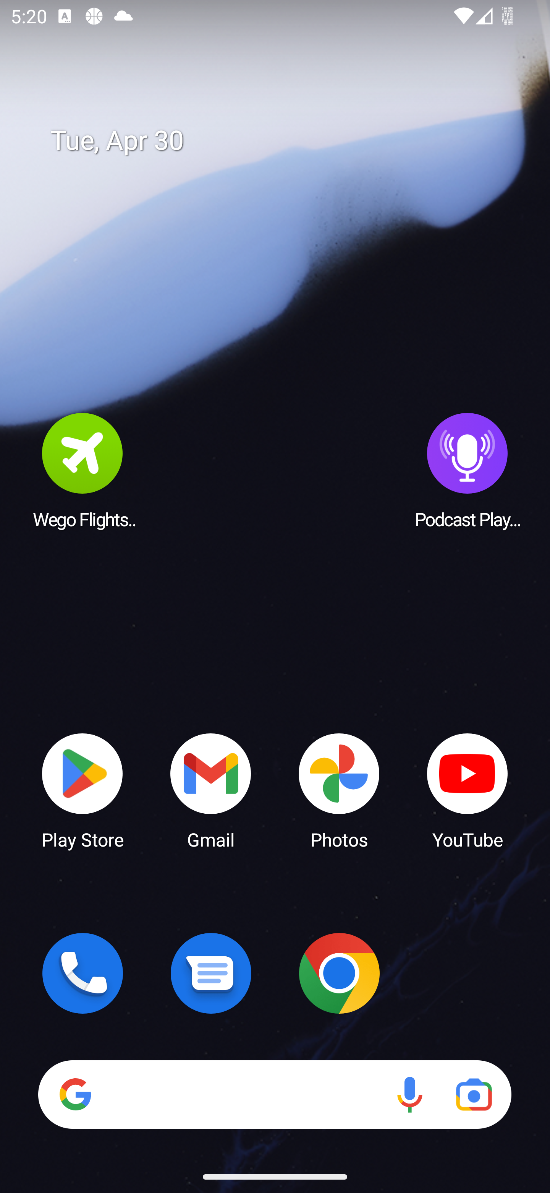 This screenshot has height=1193, width=550. What do you see at coordinates (211, 790) in the screenshot?
I see `Gmail` at bounding box center [211, 790].